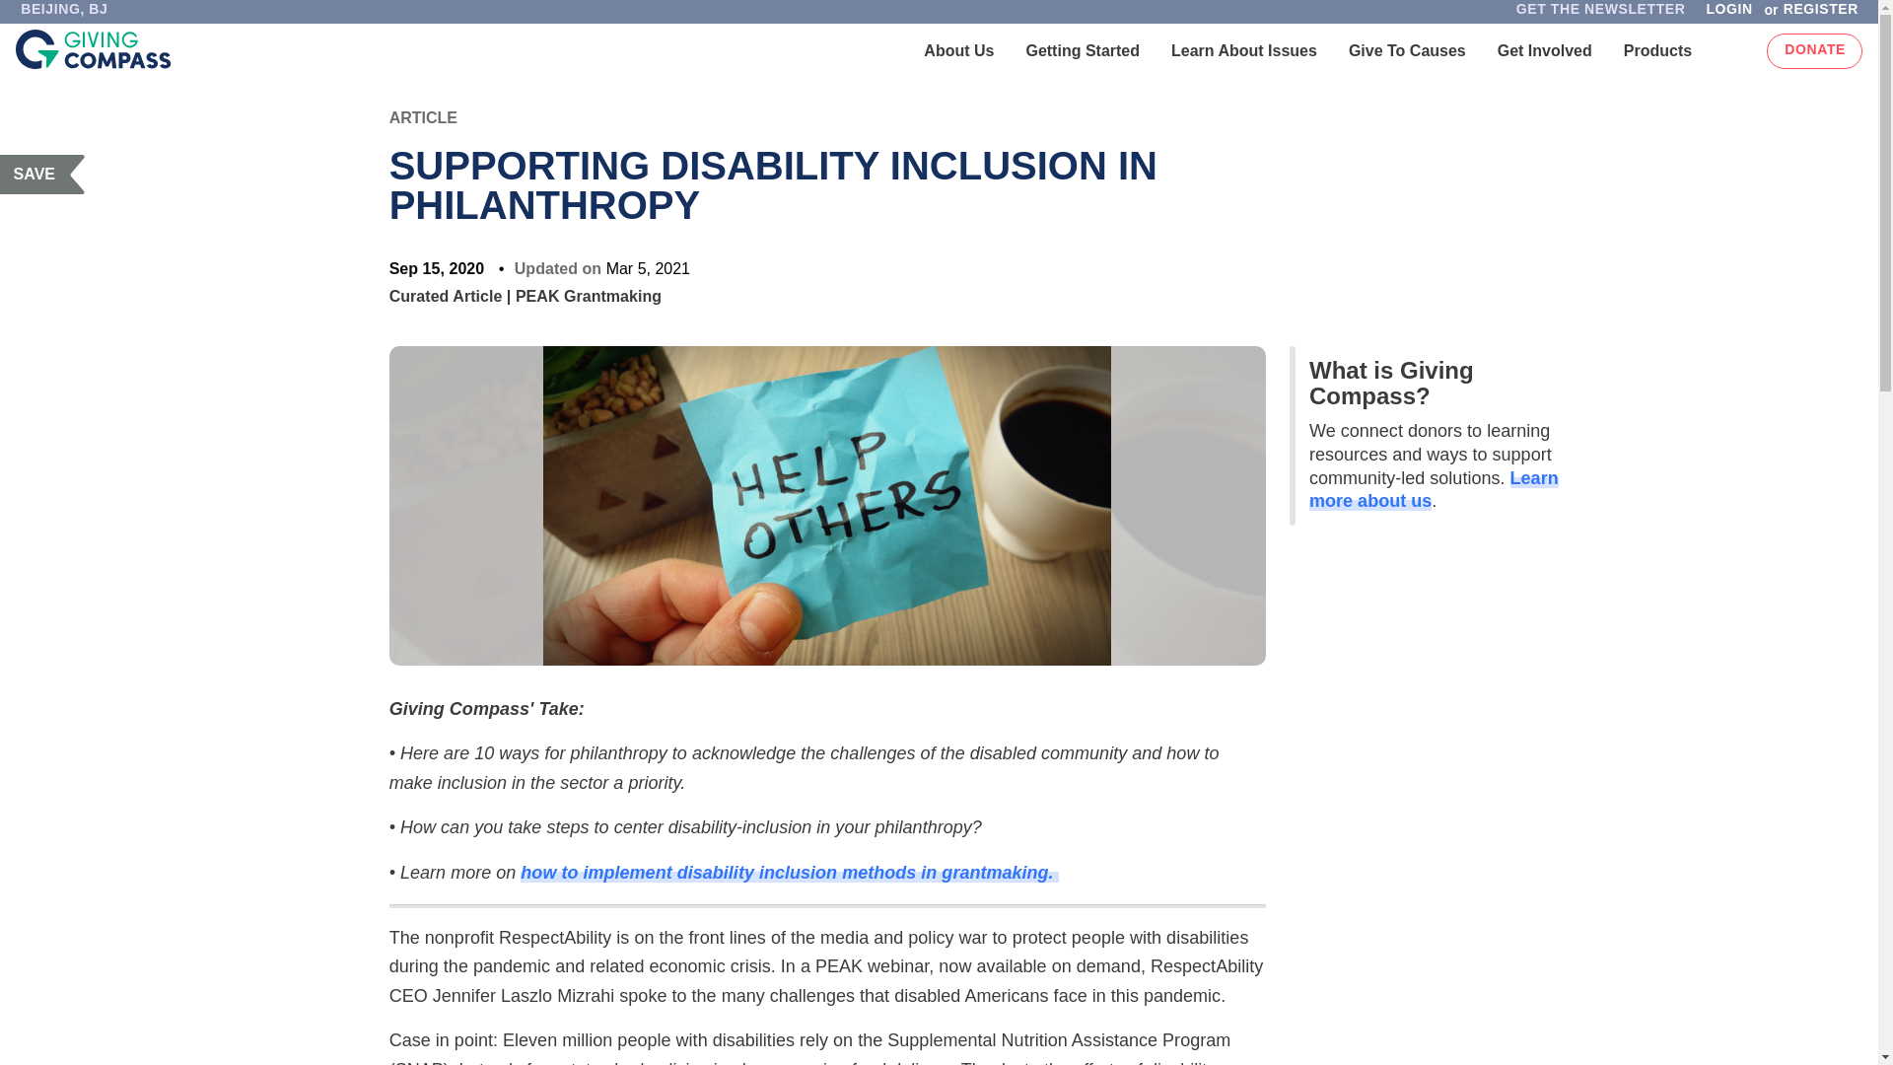  I want to click on Learn more about us, so click(1434, 490).